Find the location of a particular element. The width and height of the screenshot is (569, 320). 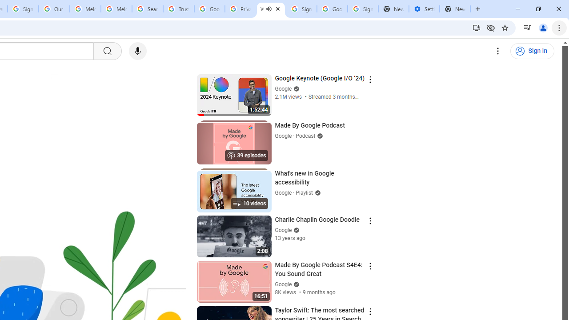

Install YouTube is located at coordinates (477, 28).